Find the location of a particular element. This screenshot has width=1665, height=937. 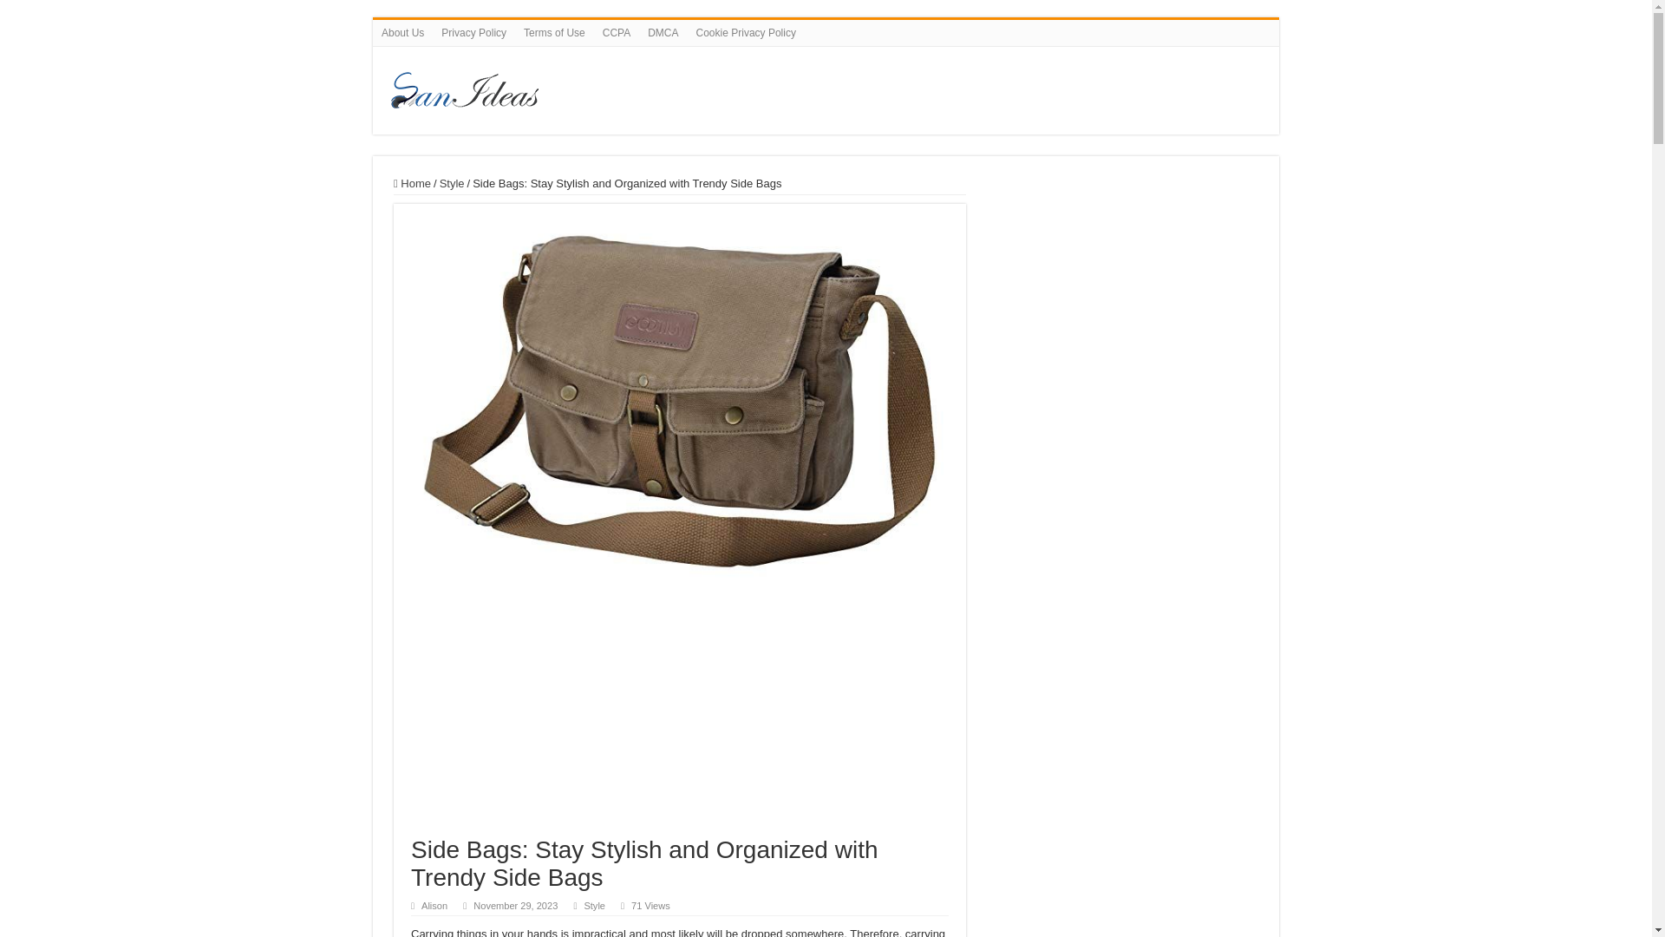

Style is located at coordinates (451, 184).